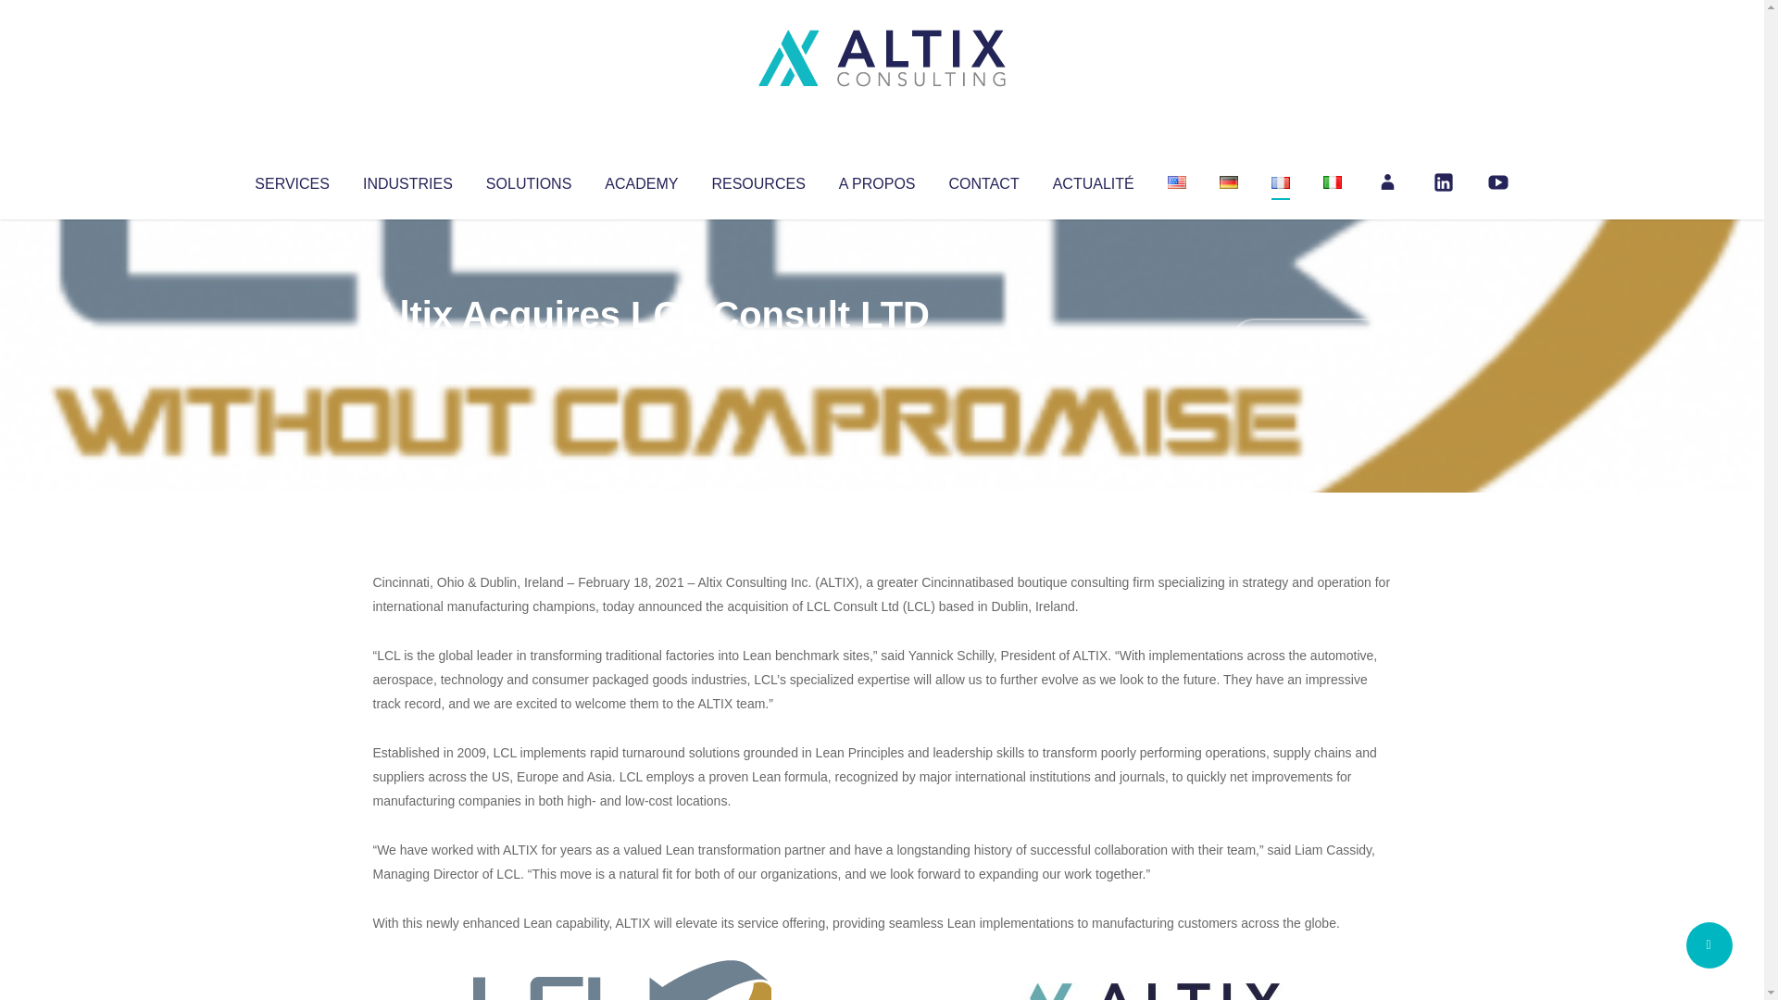  What do you see at coordinates (647, 352) in the screenshot?
I see `Uncategorized` at bounding box center [647, 352].